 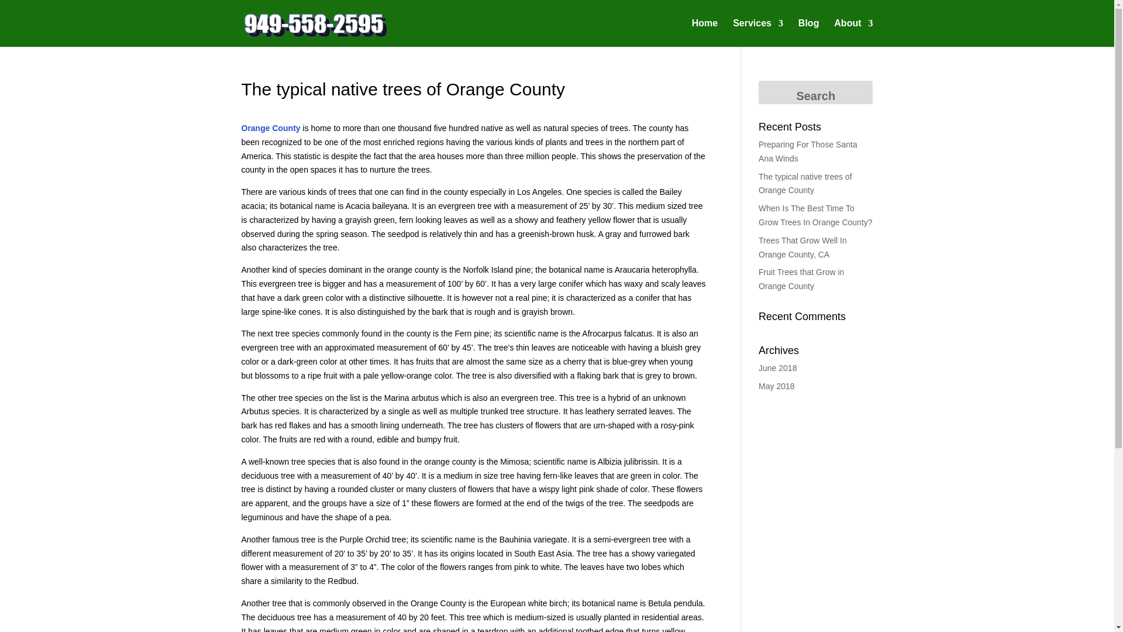 What do you see at coordinates (801, 279) in the screenshot?
I see `Fruit Trees that Grow in Orange County` at bounding box center [801, 279].